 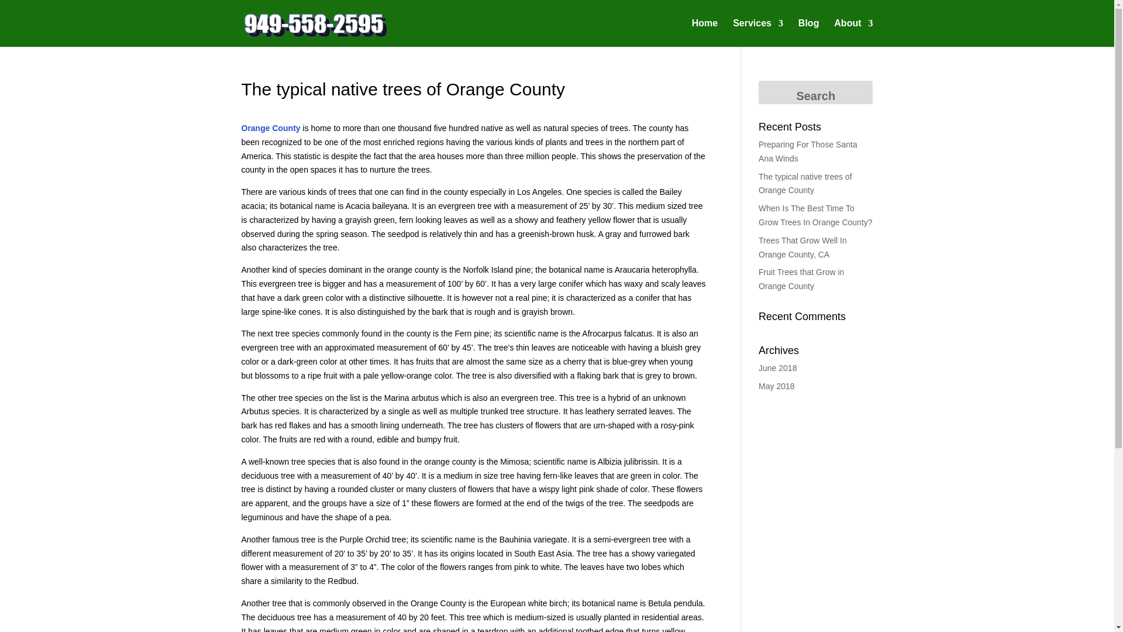 What do you see at coordinates (801, 279) in the screenshot?
I see `Fruit Trees that Grow in Orange County` at bounding box center [801, 279].